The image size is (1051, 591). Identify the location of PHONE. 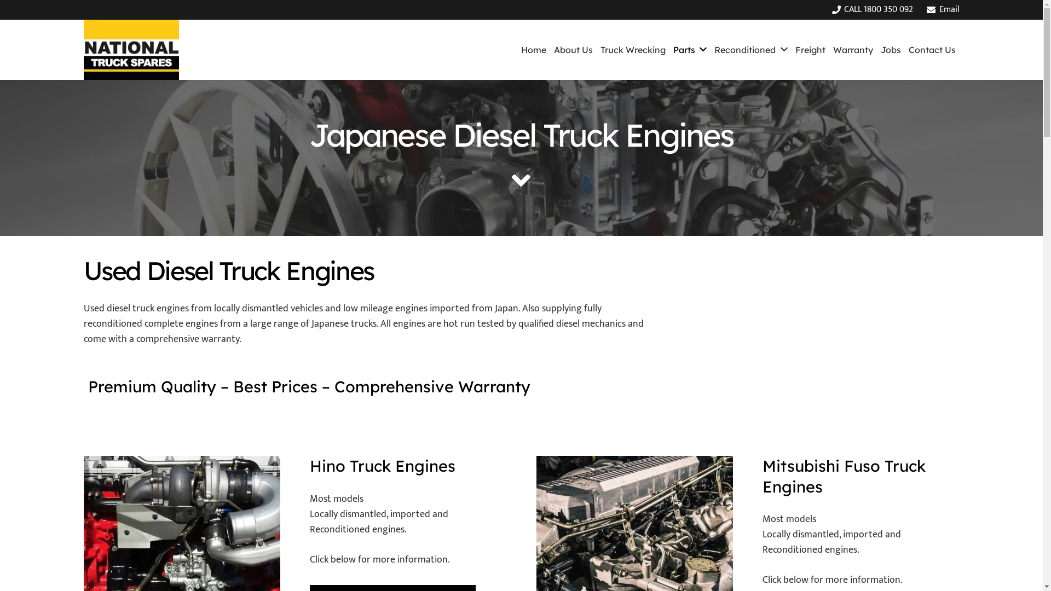
(220, 517).